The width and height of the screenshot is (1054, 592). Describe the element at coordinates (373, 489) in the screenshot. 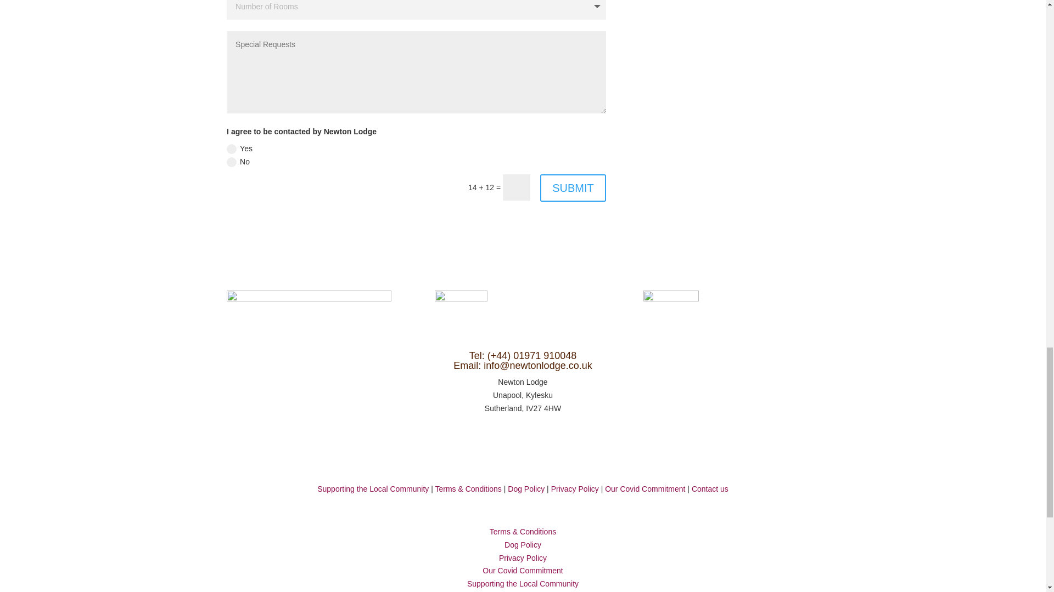

I see `Supporting the Local Community` at that location.